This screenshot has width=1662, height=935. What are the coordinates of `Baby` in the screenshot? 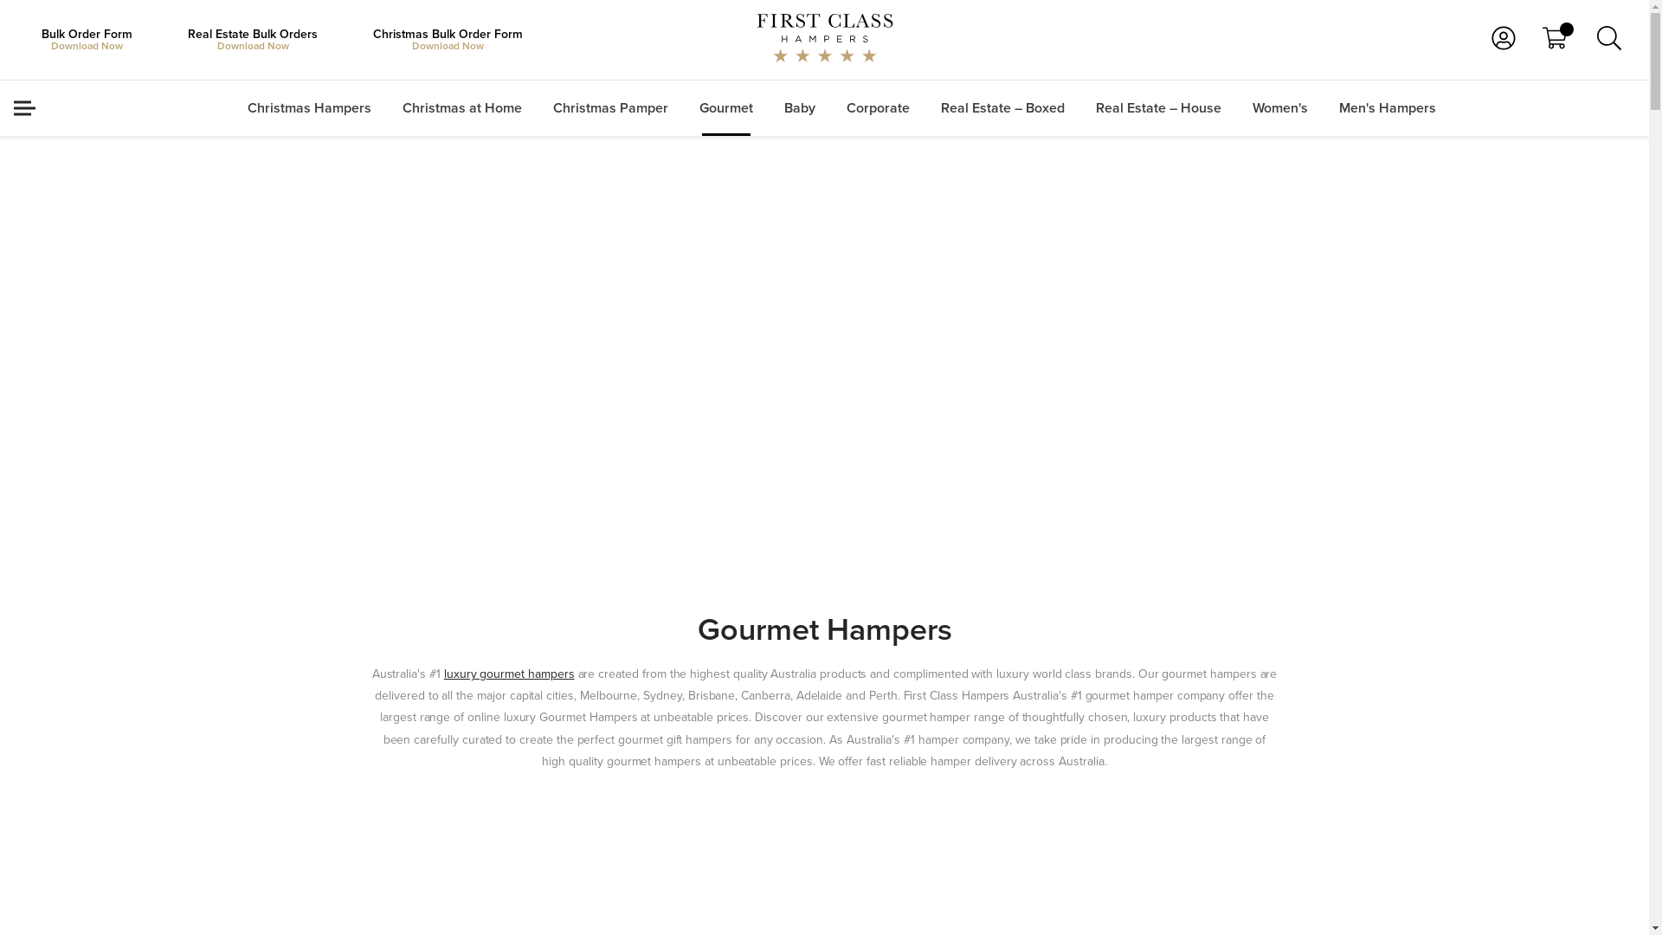 It's located at (800, 108).